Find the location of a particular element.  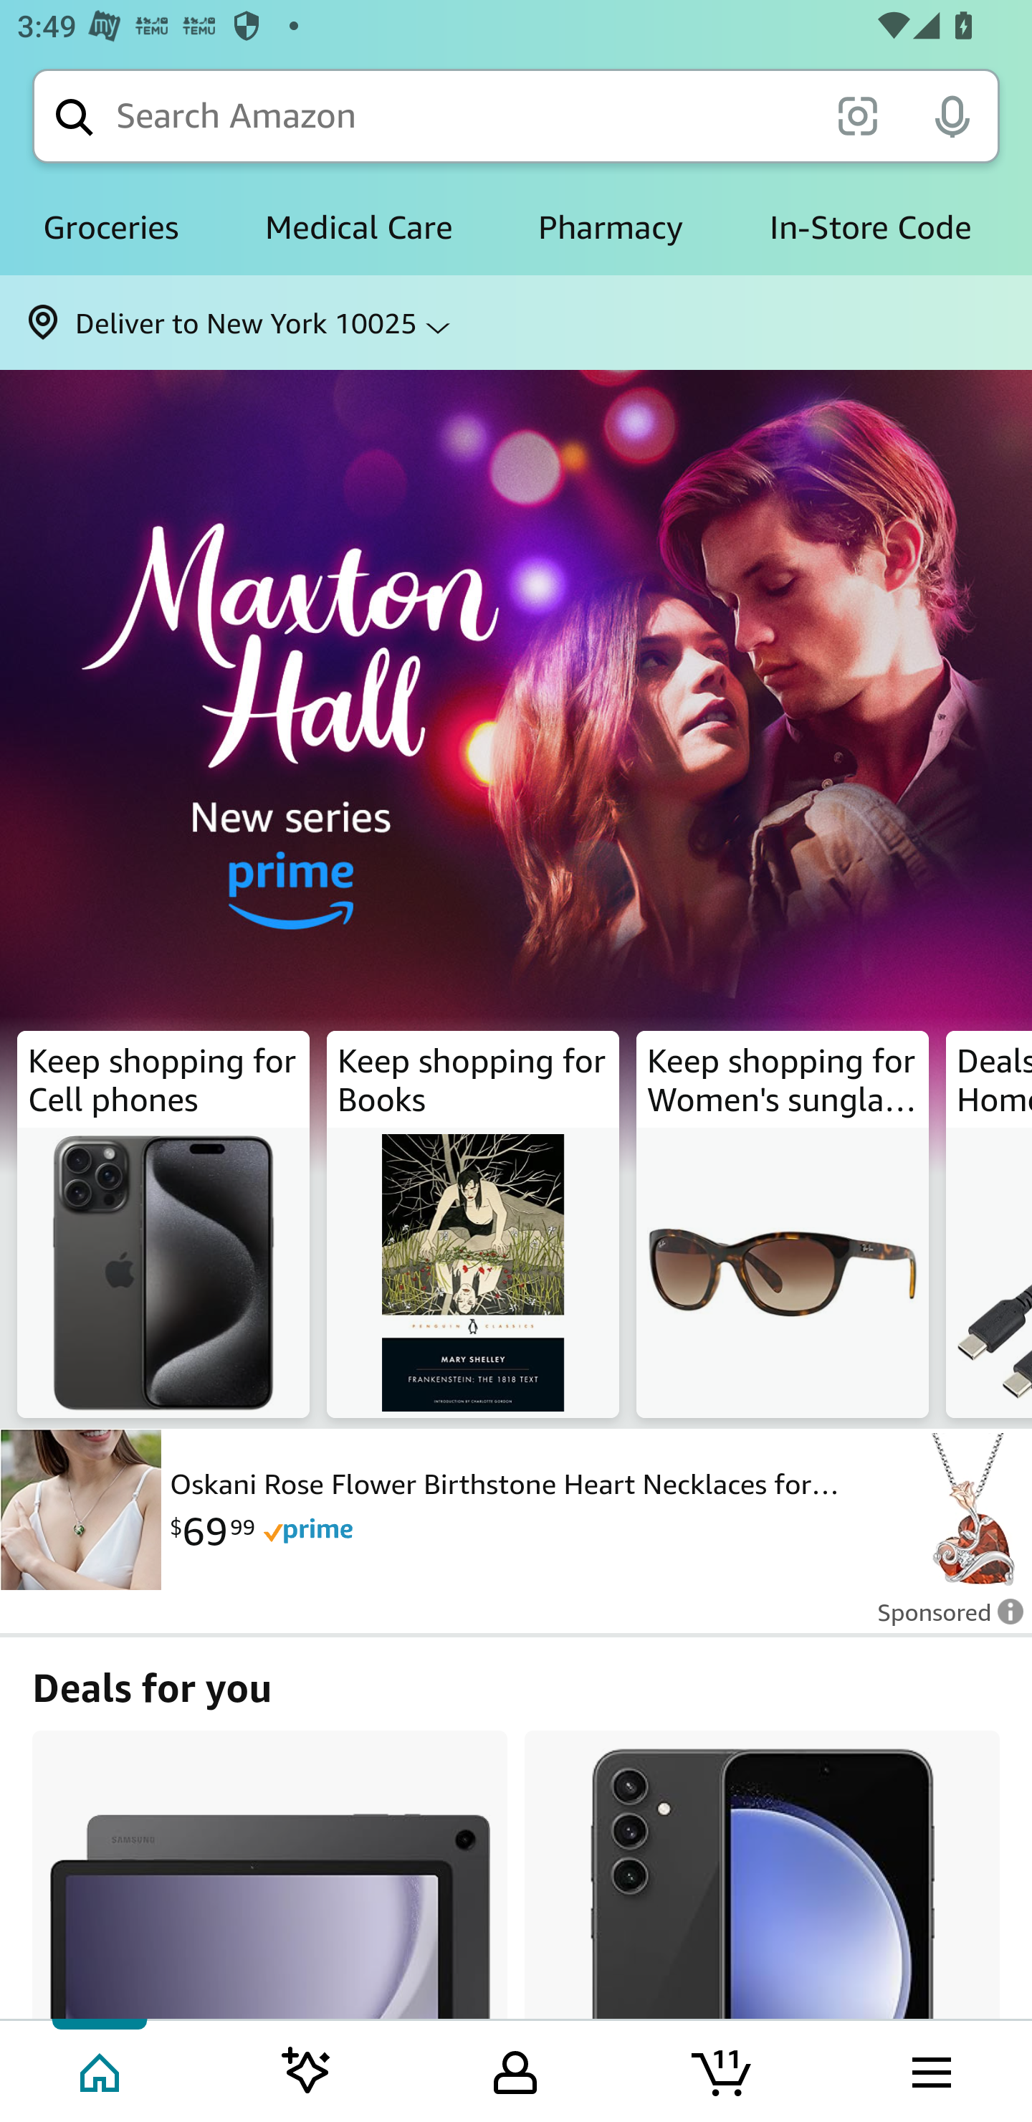

Leave feedback on Sponsored ad Sponsored  is located at coordinates (942, 1620).